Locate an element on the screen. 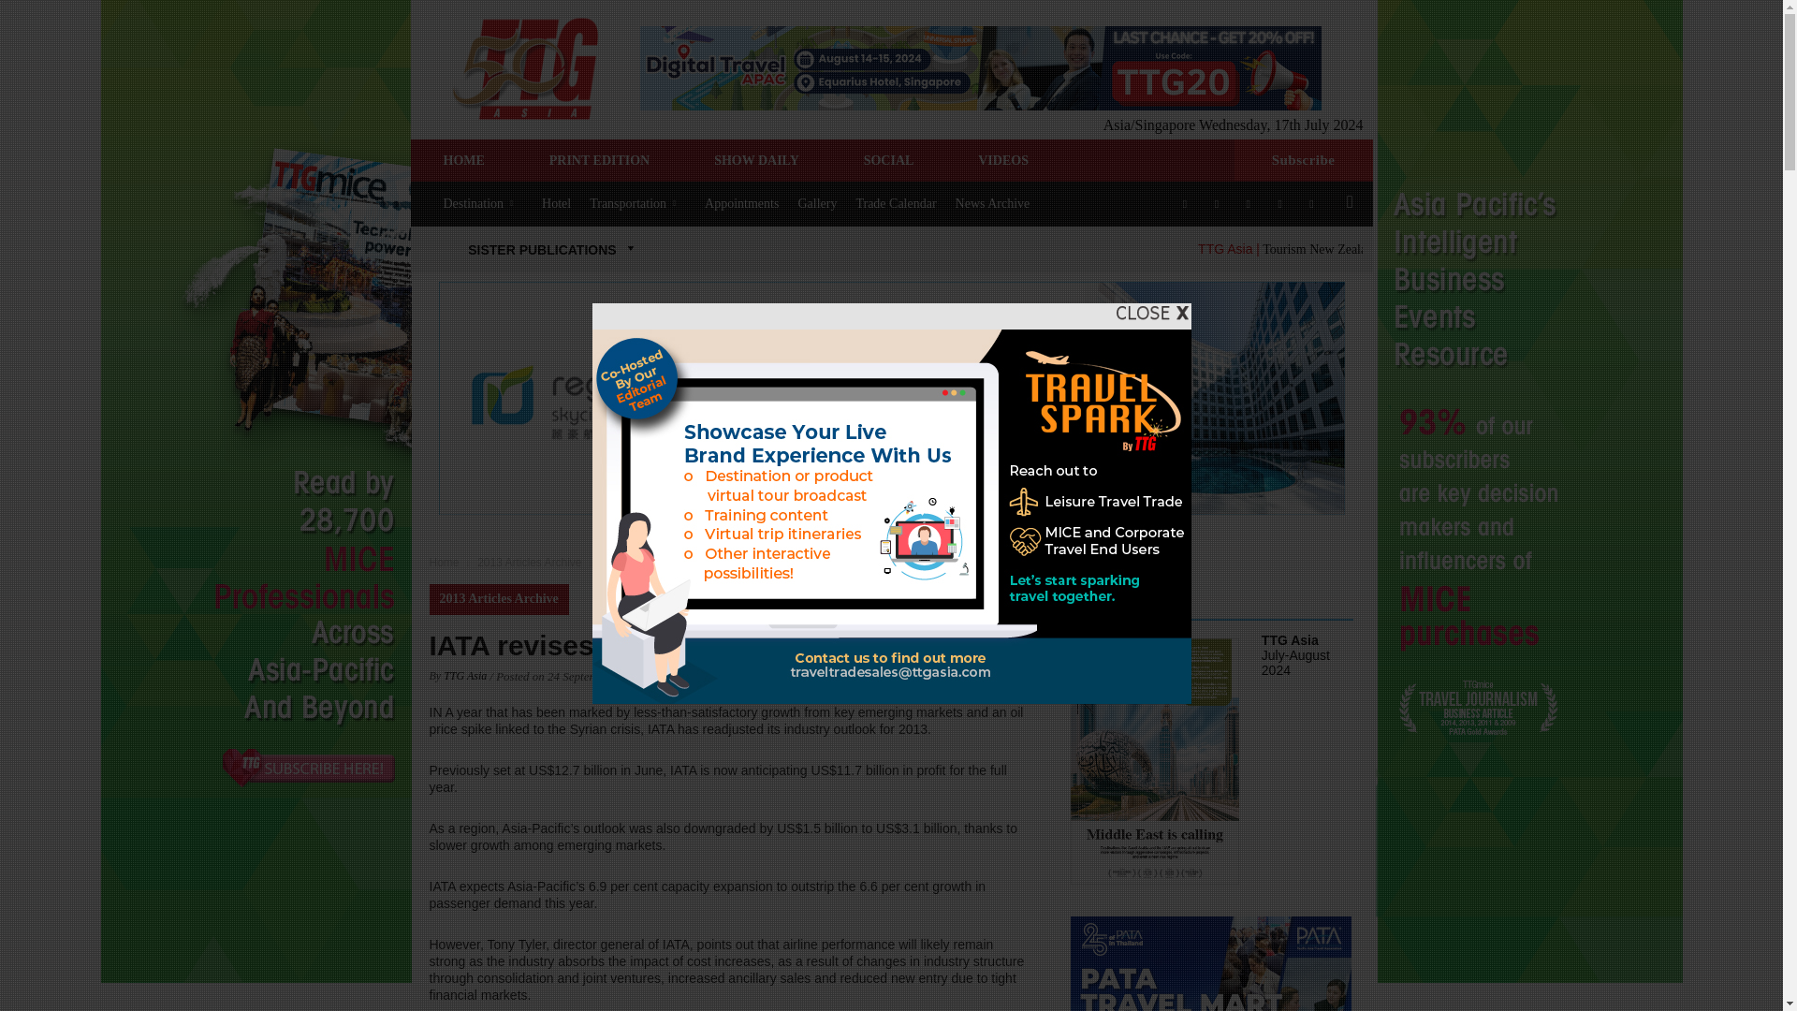  TTG Asia is located at coordinates (524, 67).